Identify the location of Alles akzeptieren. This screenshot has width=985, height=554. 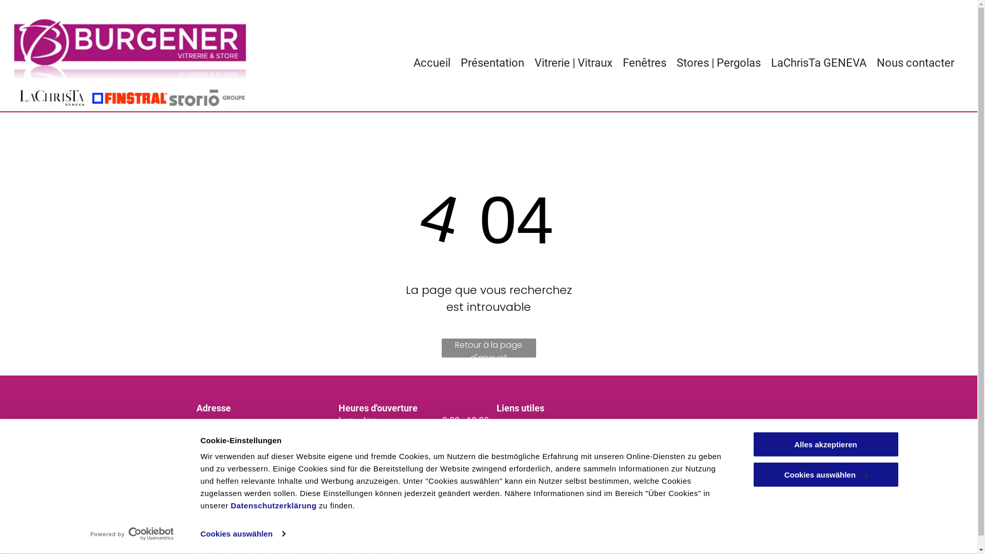
(825, 444).